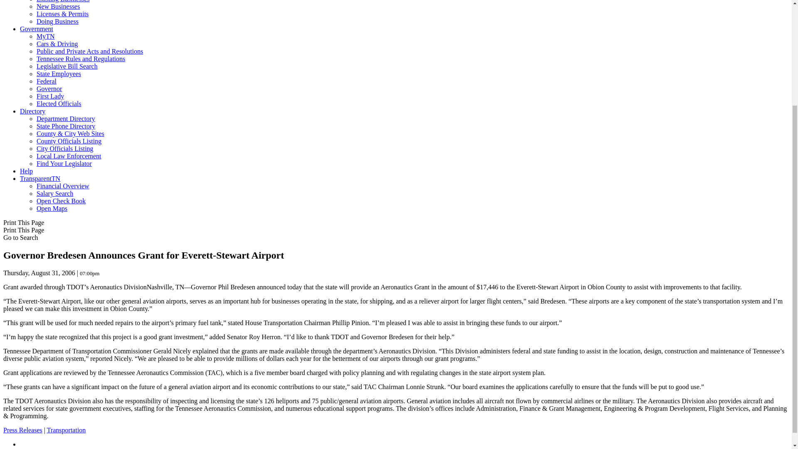 This screenshot has height=449, width=798. I want to click on Tennessee Rules and Regulations, so click(81, 59).